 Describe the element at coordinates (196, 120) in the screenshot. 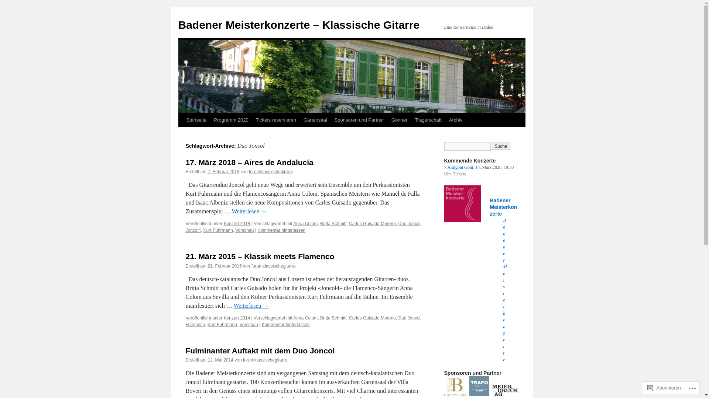

I see `Startseite` at that location.